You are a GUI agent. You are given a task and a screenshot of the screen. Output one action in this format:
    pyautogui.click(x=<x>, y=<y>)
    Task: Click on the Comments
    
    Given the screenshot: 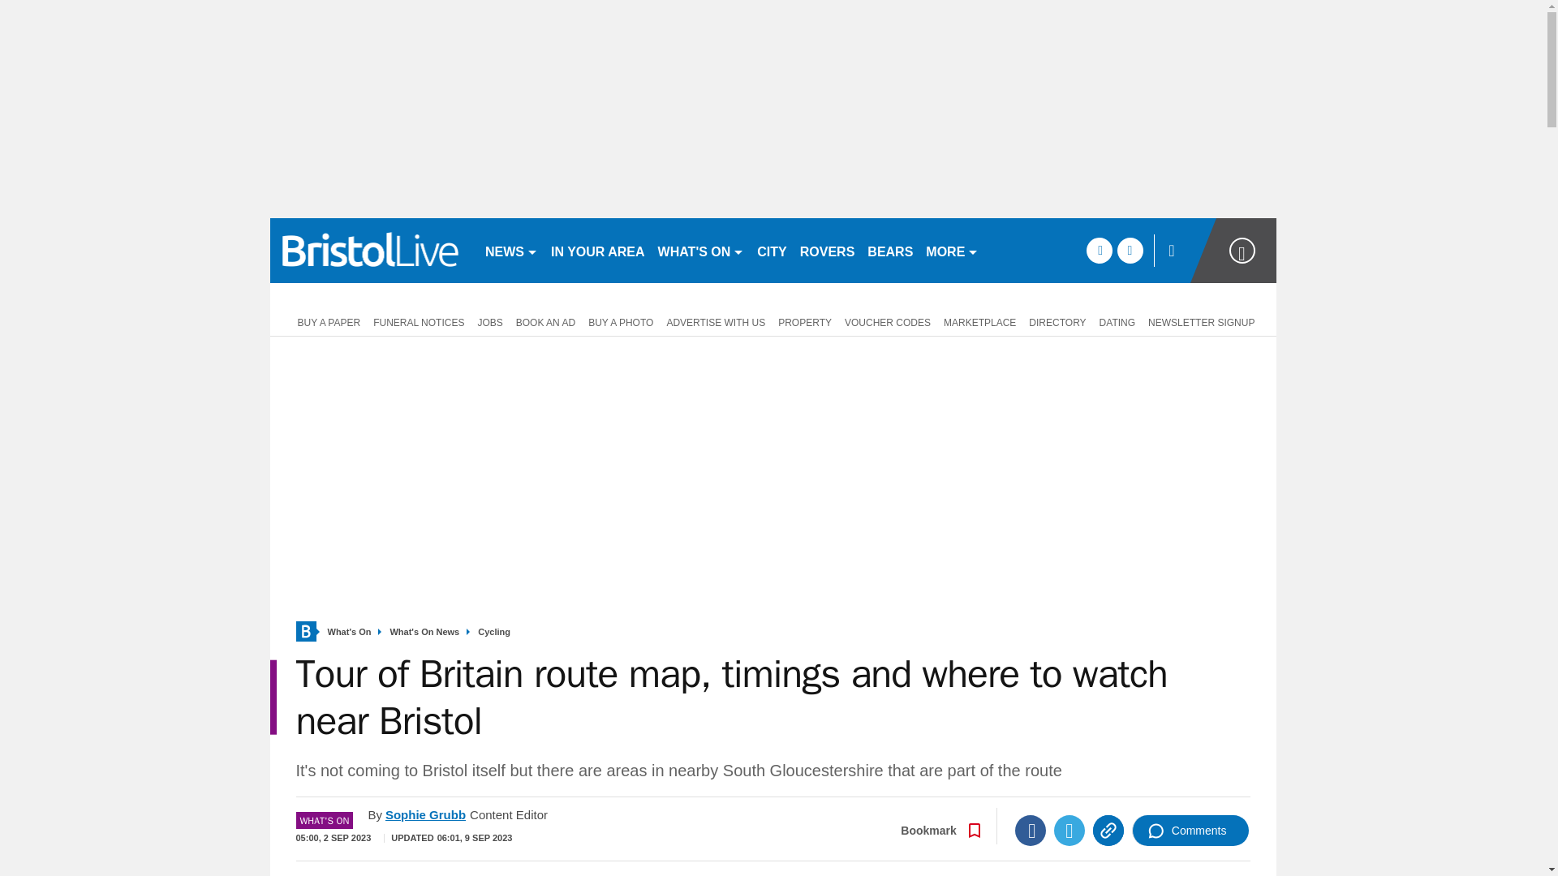 What is the action you would take?
    pyautogui.click(x=1190, y=831)
    